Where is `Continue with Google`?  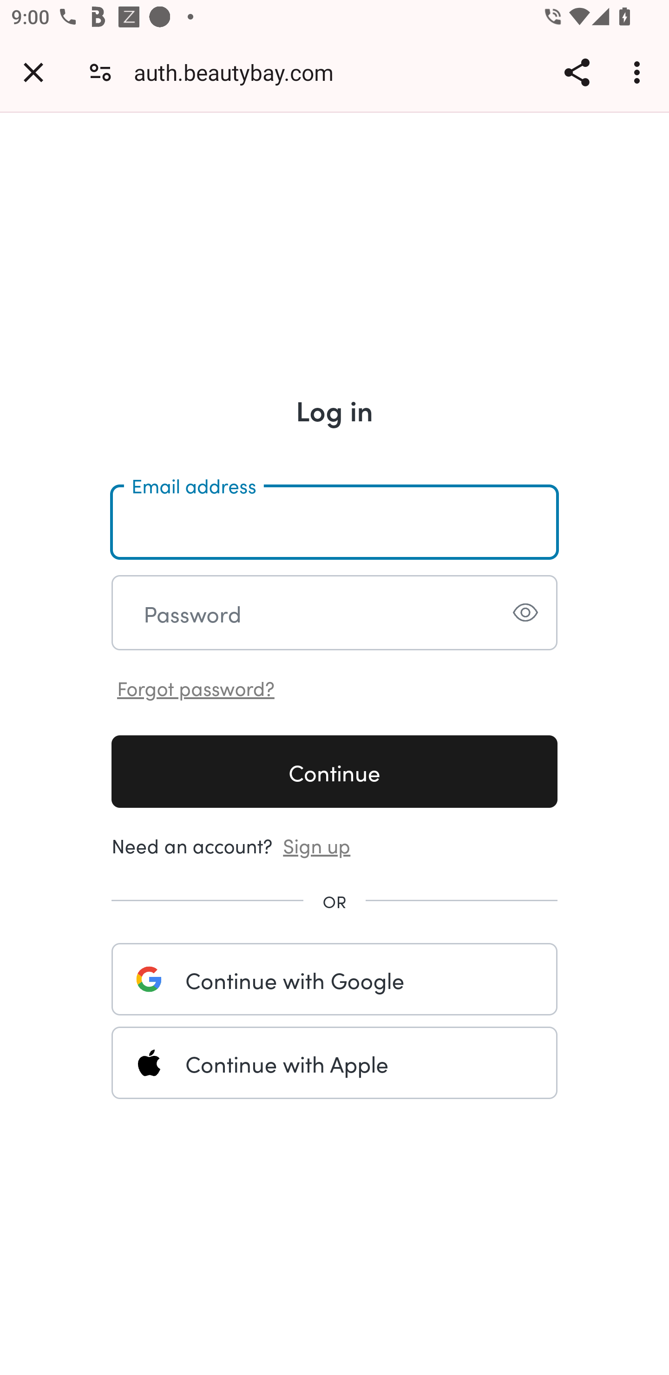
Continue with Google is located at coordinates (334, 979).